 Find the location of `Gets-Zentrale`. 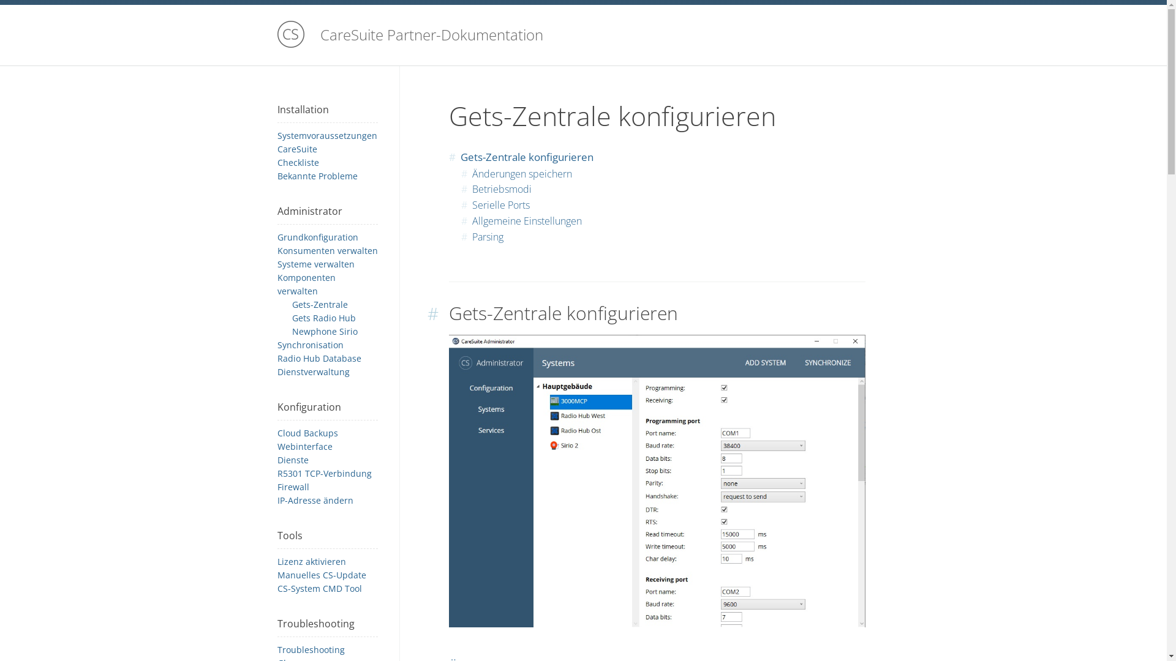

Gets-Zentrale is located at coordinates (320, 305).